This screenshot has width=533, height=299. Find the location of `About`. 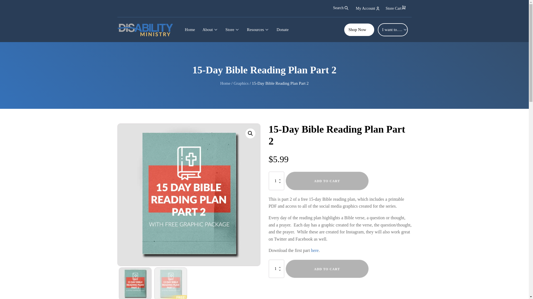

About is located at coordinates (210, 30).